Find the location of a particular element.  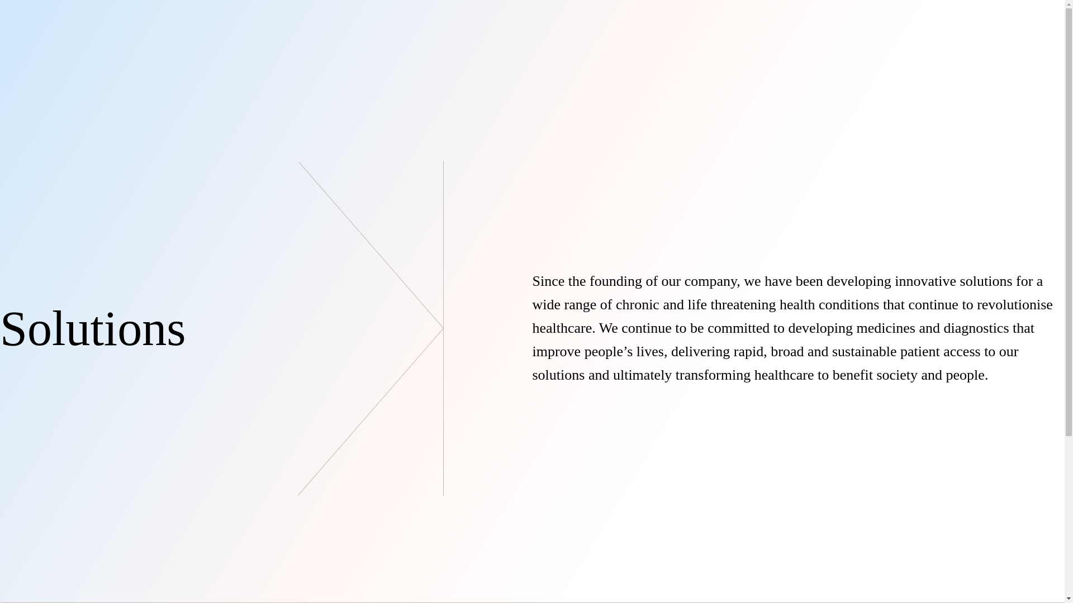

Stories is located at coordinates (181, 147).